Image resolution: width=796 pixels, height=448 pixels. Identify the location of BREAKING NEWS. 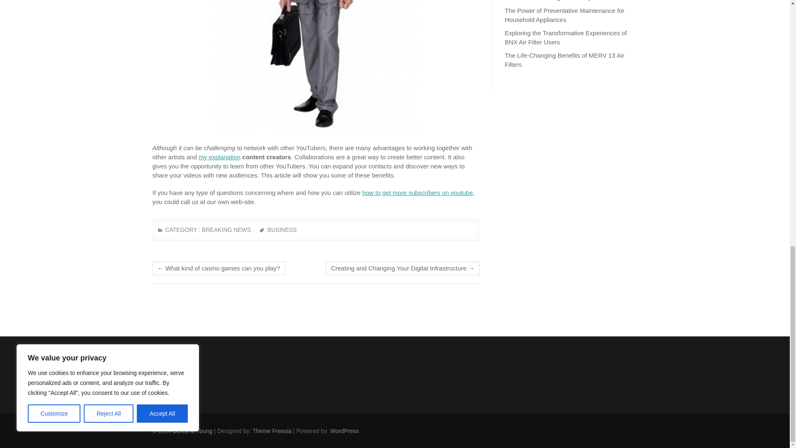
(226, 233).